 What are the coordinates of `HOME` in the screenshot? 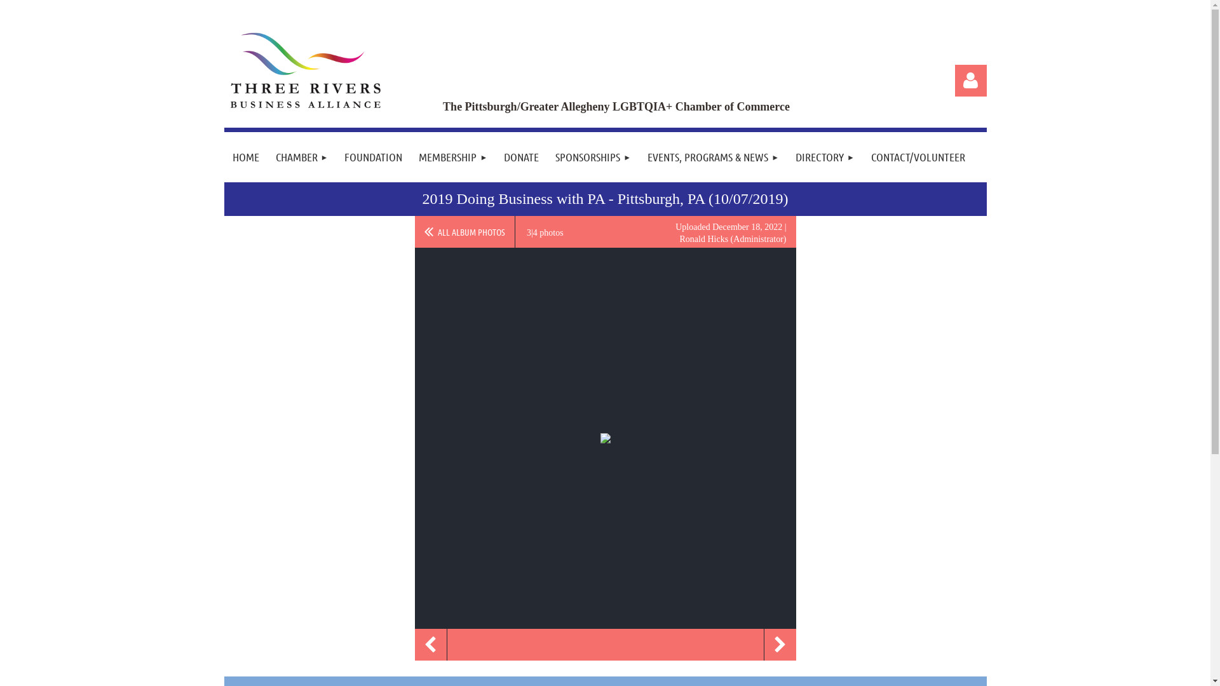 It's located at (245, 158).